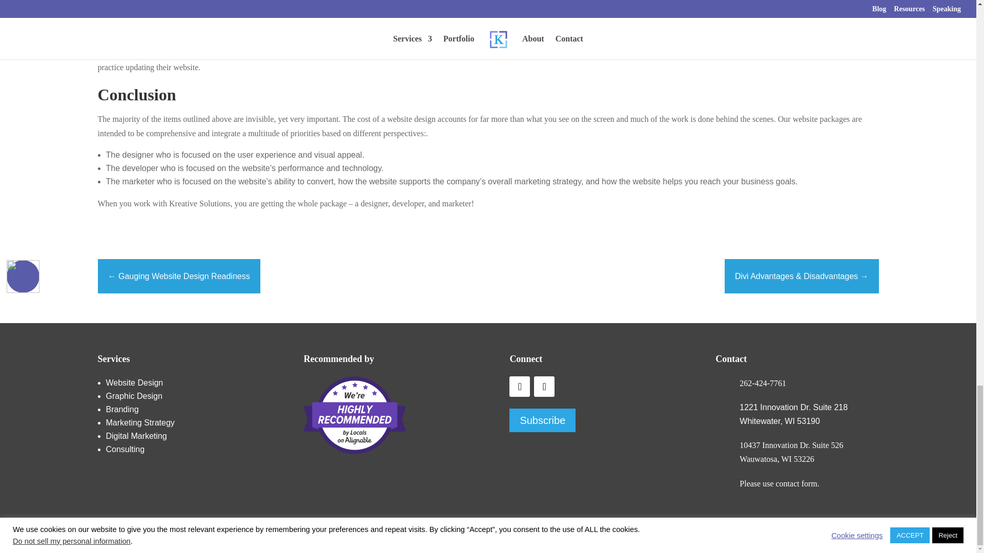 This screenshot has height=553, width=984. I want to click on Follow on LinkedIn, so click(544, 387).